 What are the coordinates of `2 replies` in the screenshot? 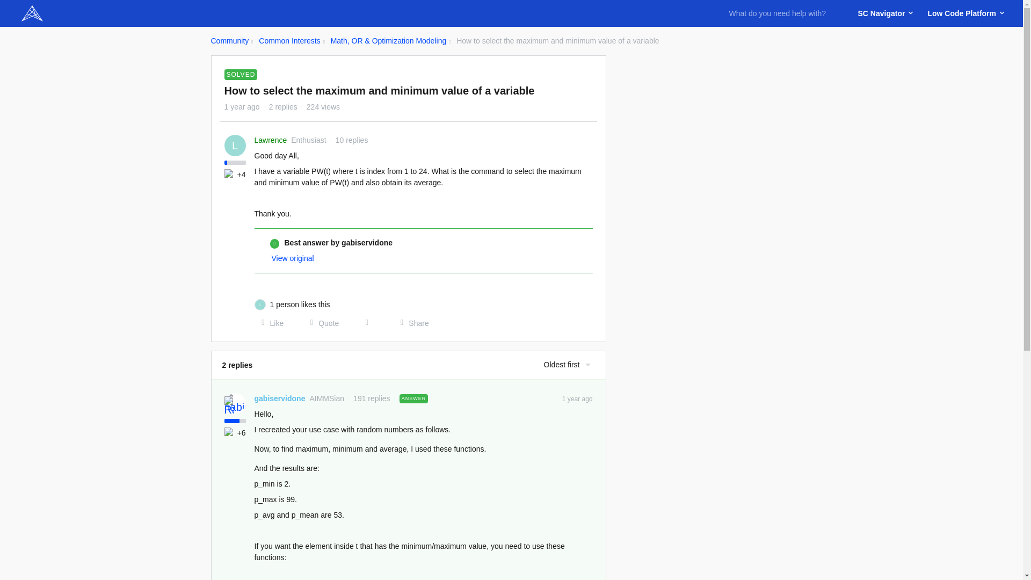 It's located at (284, 107).